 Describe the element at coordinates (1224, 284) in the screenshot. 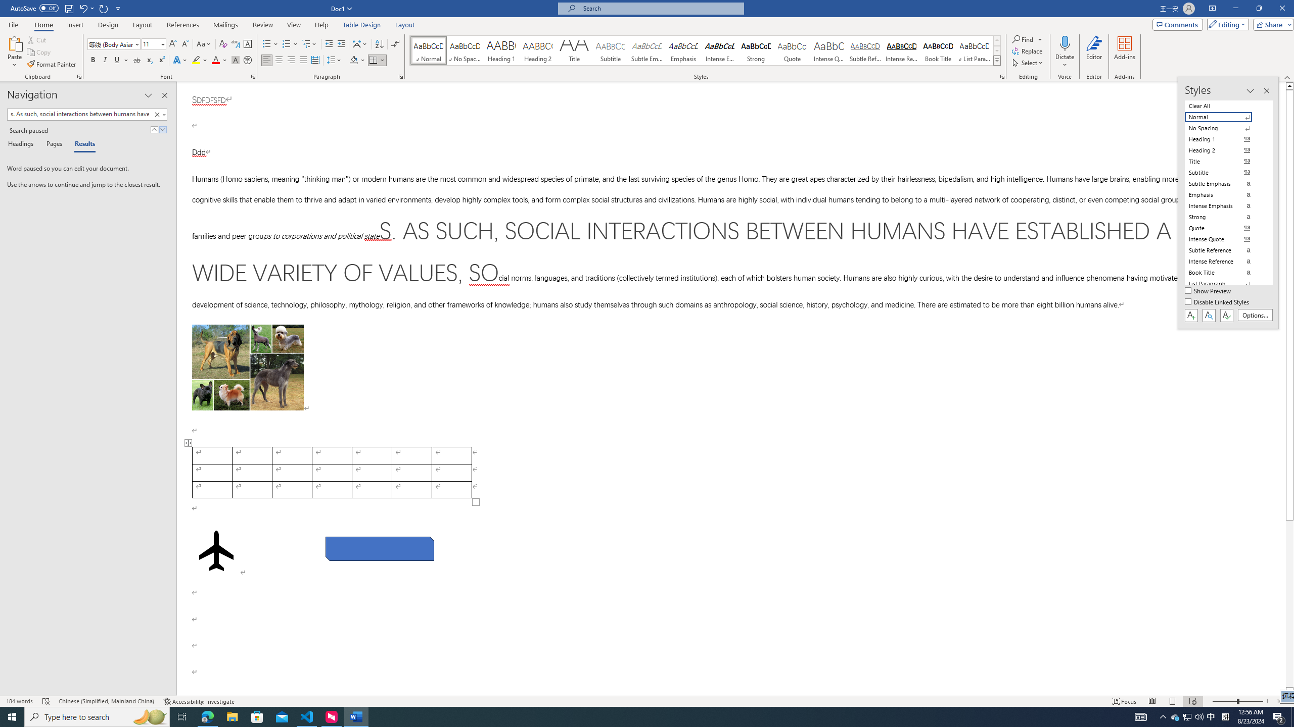

I see `List Paragraph` at that location.